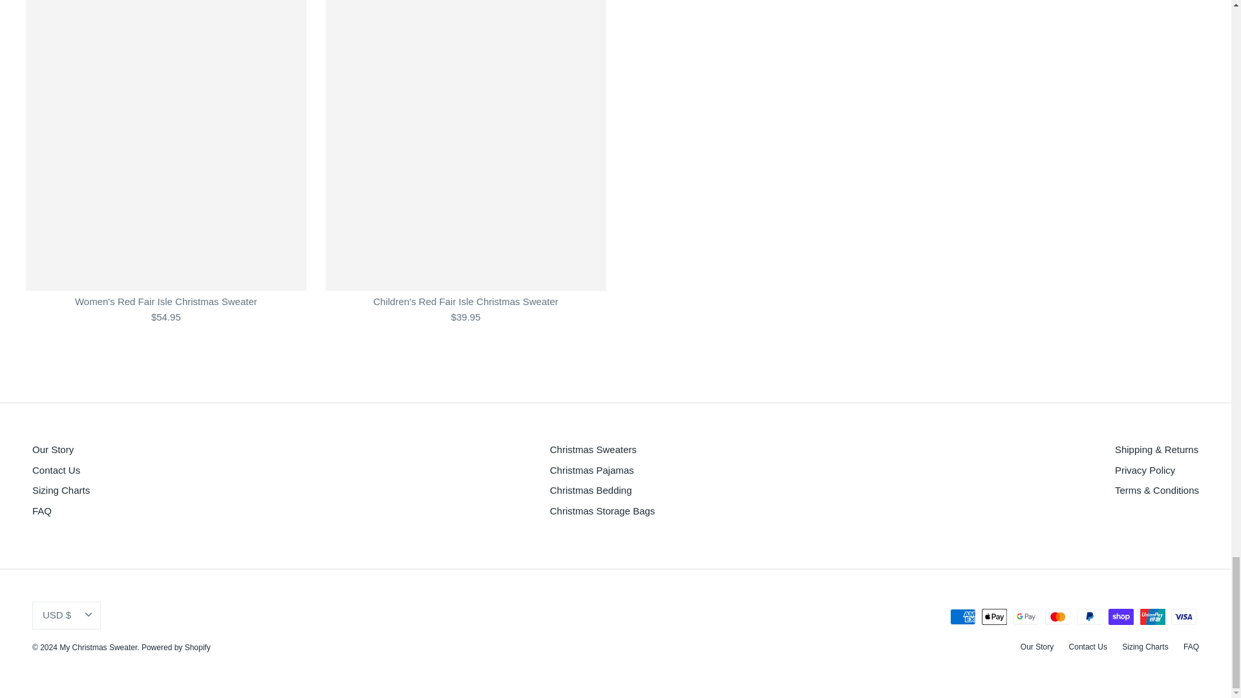 Image resolution: width=1241 pixels, height=698 pixels. Describe the element at coordinates (88, 614) in the screenshot. I see `Down` at that location.